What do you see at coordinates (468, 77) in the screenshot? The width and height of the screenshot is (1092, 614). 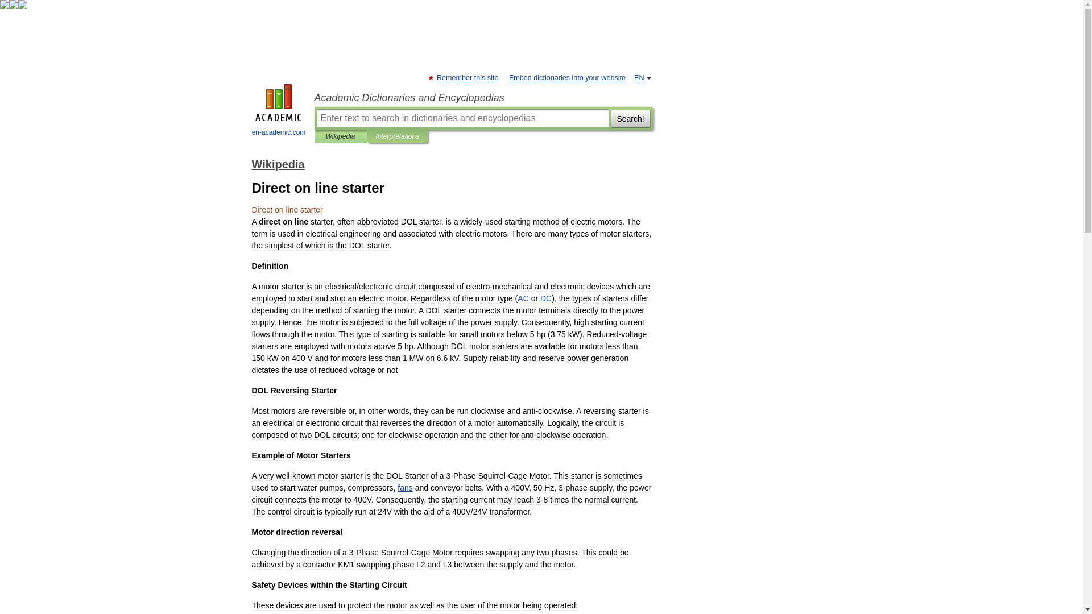 I see `Remember this site` at bounding box center [468, 77].